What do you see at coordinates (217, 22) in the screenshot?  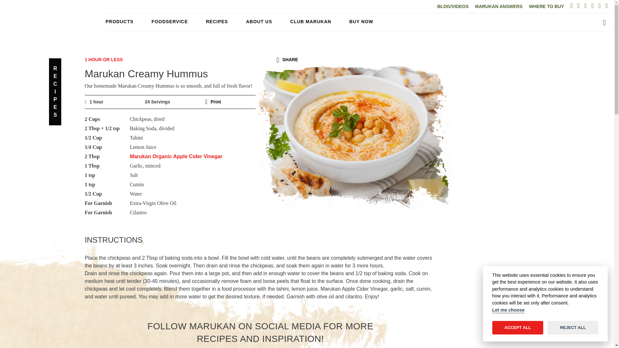 I see `RECIPES` at bounding box center [217, 22].